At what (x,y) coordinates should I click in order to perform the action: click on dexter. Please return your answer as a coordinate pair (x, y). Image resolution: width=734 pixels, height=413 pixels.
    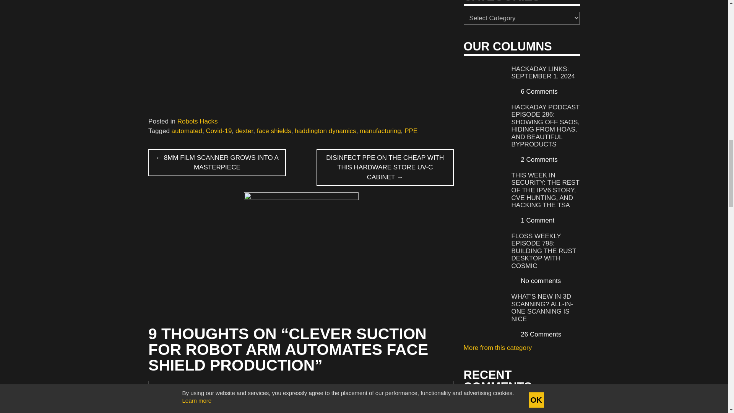
    Looking at the image, I should click on (244, 131).